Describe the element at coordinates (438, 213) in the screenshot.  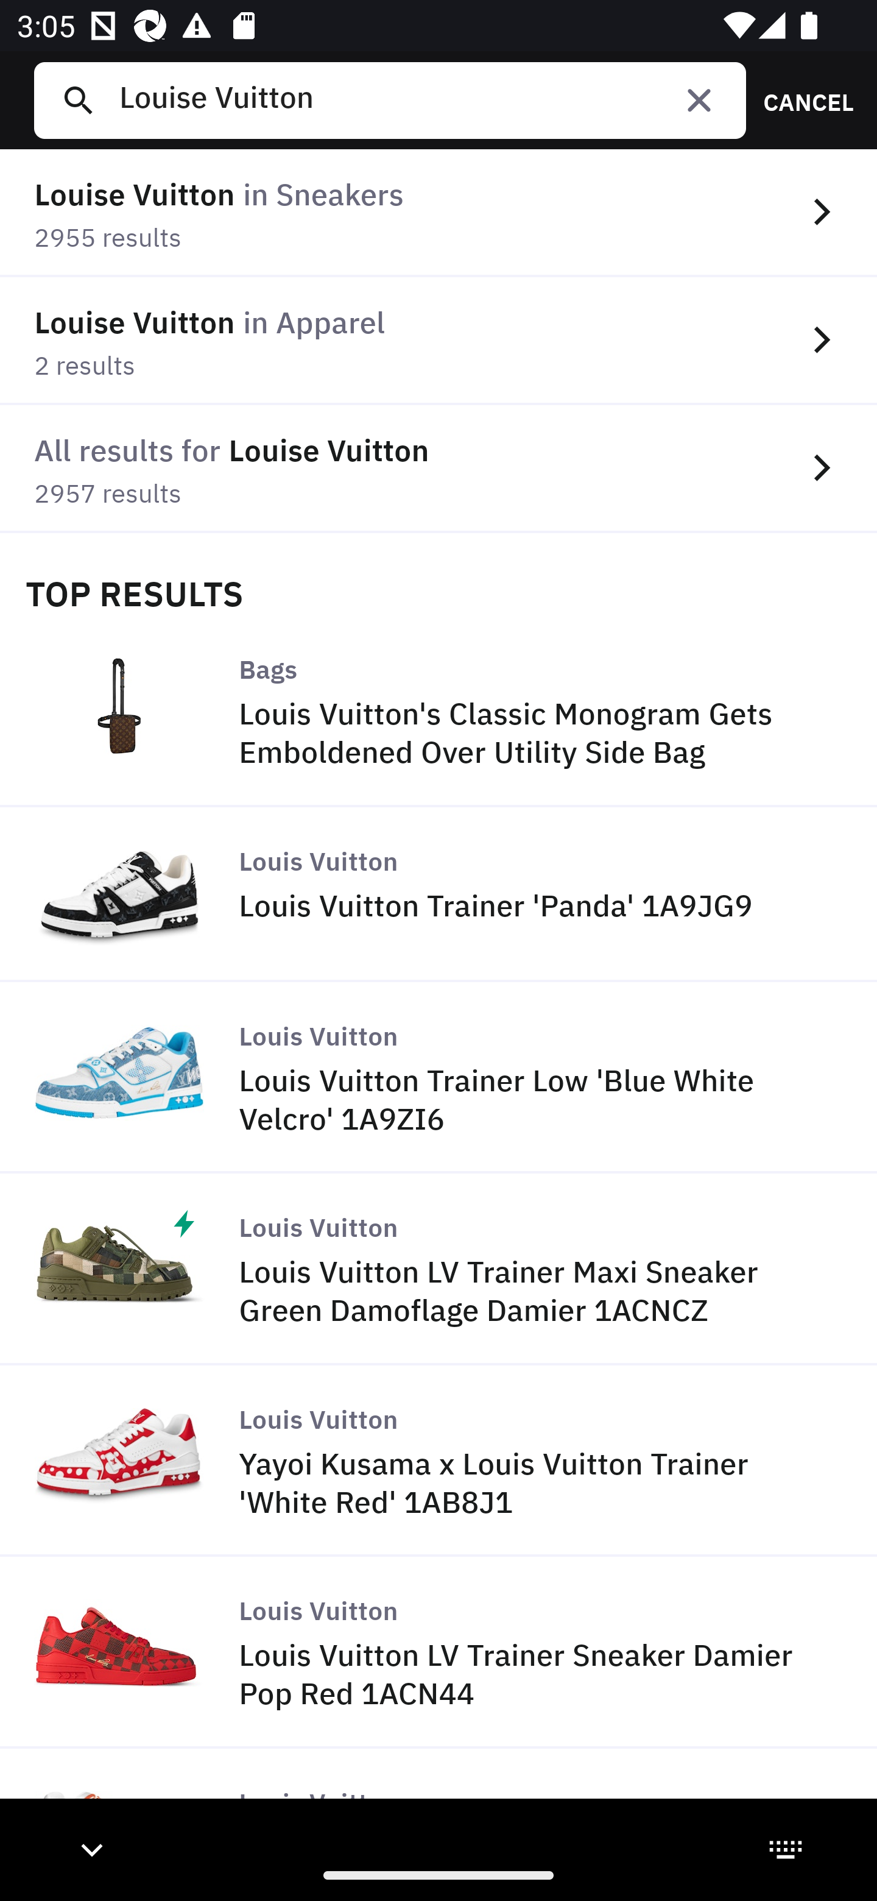
I see `Louise Vuitton  in Sneakers 2955 results ` at that location.